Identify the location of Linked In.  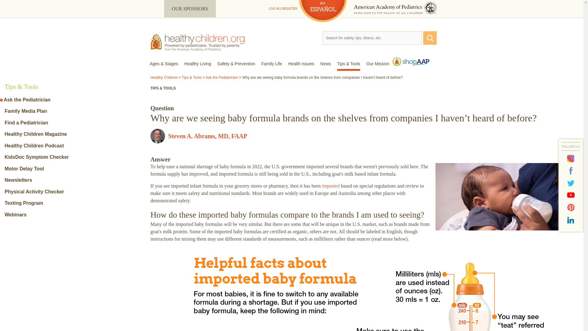
(571, 220).